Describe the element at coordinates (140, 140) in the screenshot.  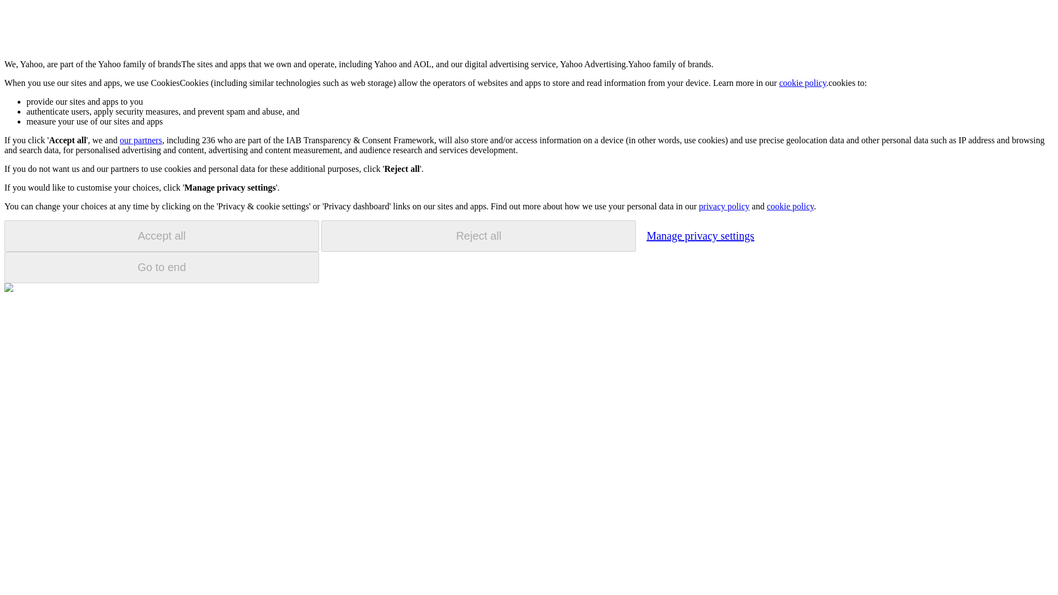
I see `our partners` at that location.